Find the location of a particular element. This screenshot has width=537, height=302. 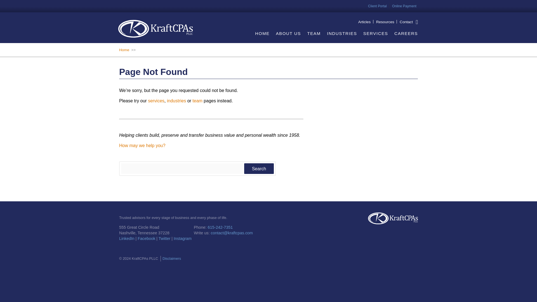

HOME is located at coordinates (262, 37).